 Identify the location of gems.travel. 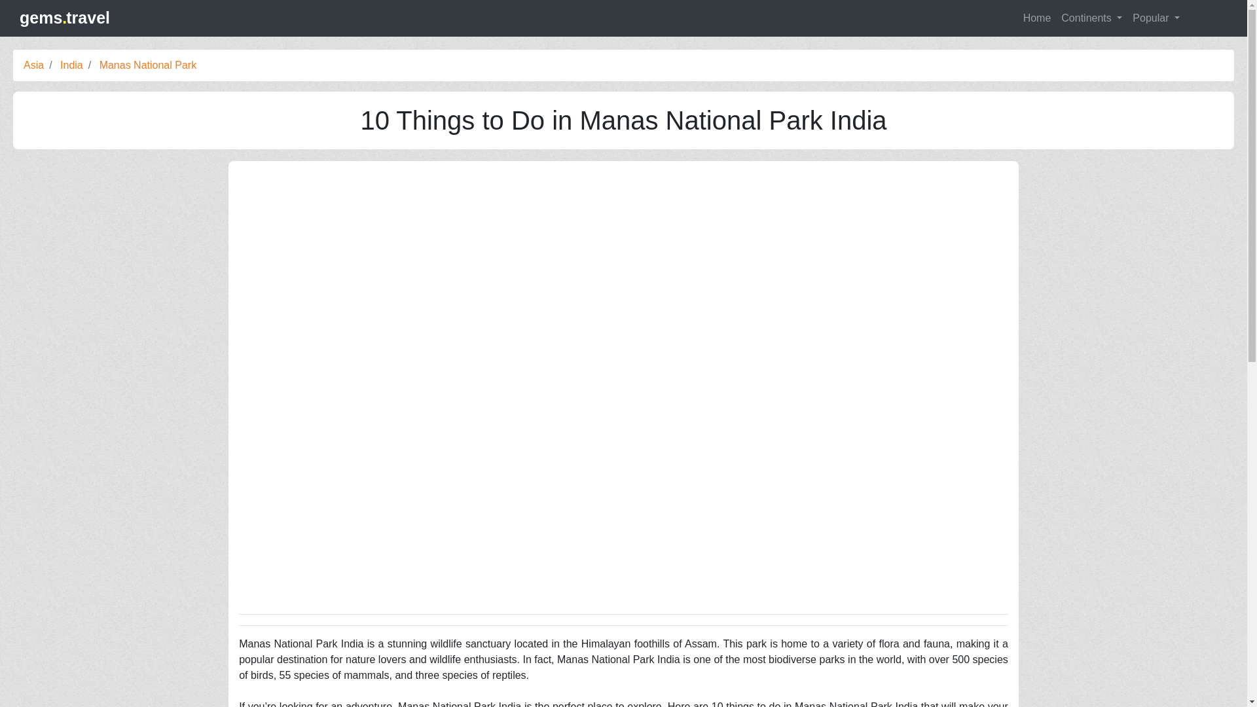
(65, 18).